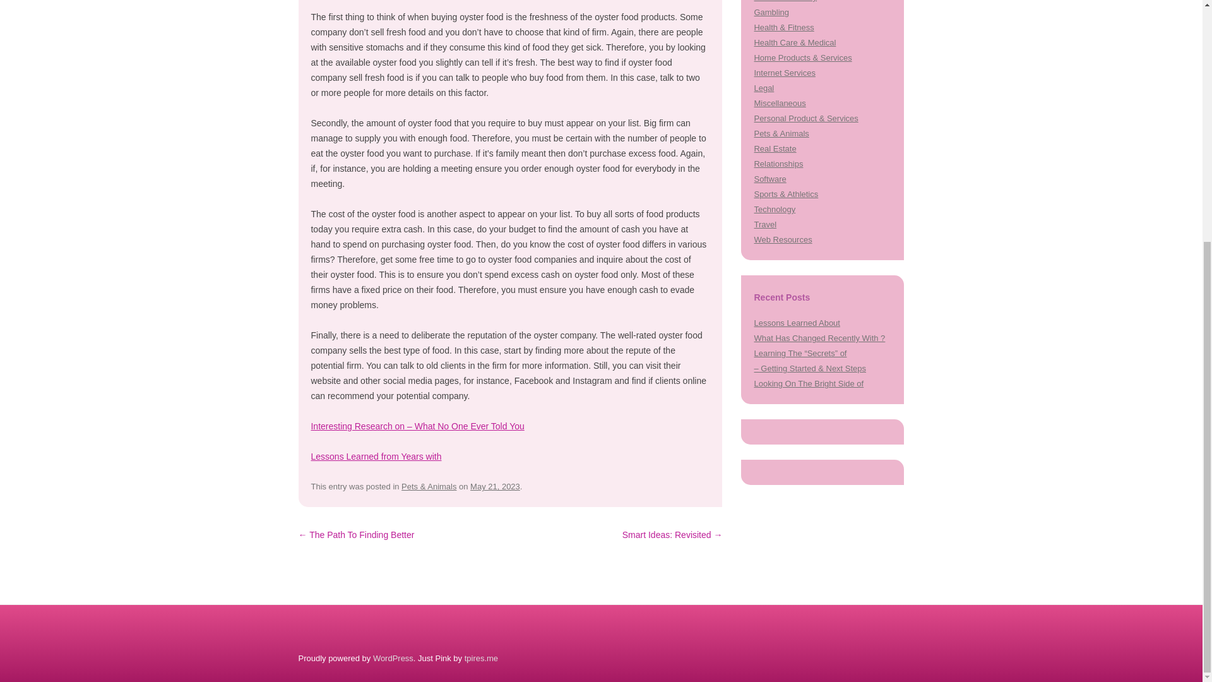 The height and width of the screenshot is (682, 1212). Describe the element at coordinates (495, 486) in the screenshot. I see `6:18 pm` at that location.